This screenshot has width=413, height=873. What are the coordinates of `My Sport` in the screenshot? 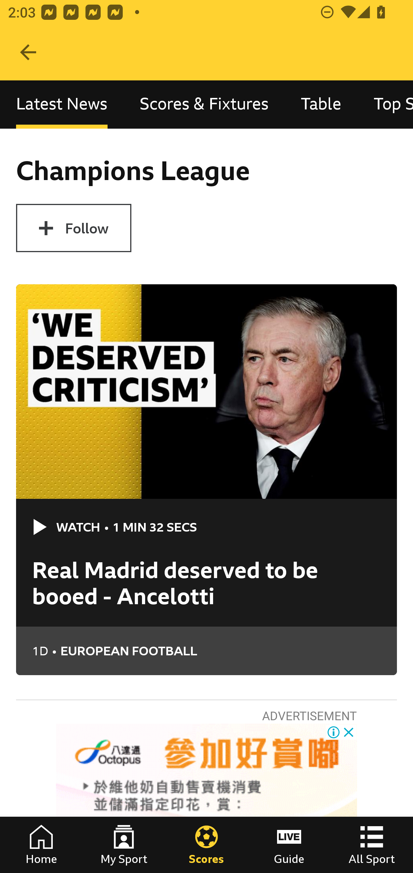 It's located at (124, 845).